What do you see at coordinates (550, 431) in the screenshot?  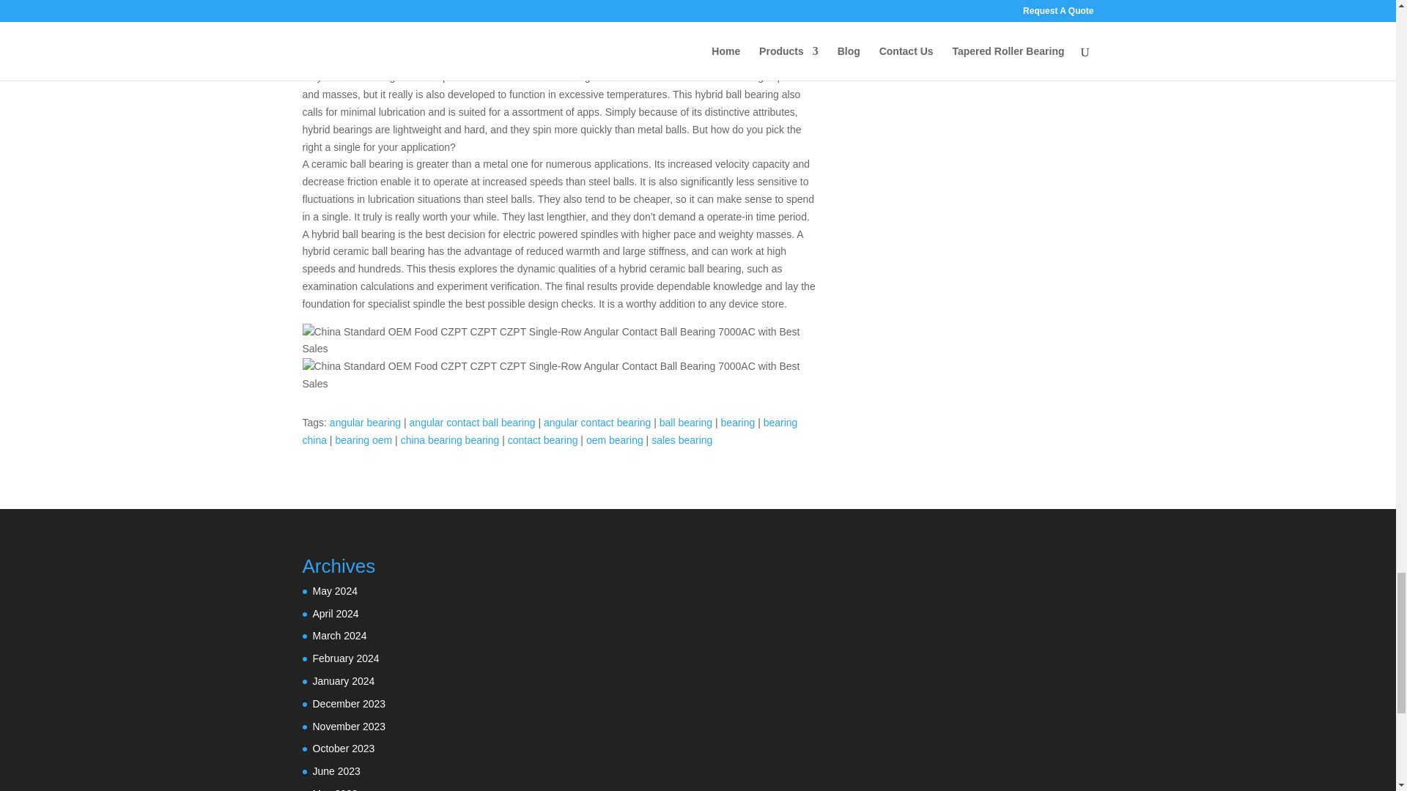 I see `bearing china` at bounding box center [550, 431].